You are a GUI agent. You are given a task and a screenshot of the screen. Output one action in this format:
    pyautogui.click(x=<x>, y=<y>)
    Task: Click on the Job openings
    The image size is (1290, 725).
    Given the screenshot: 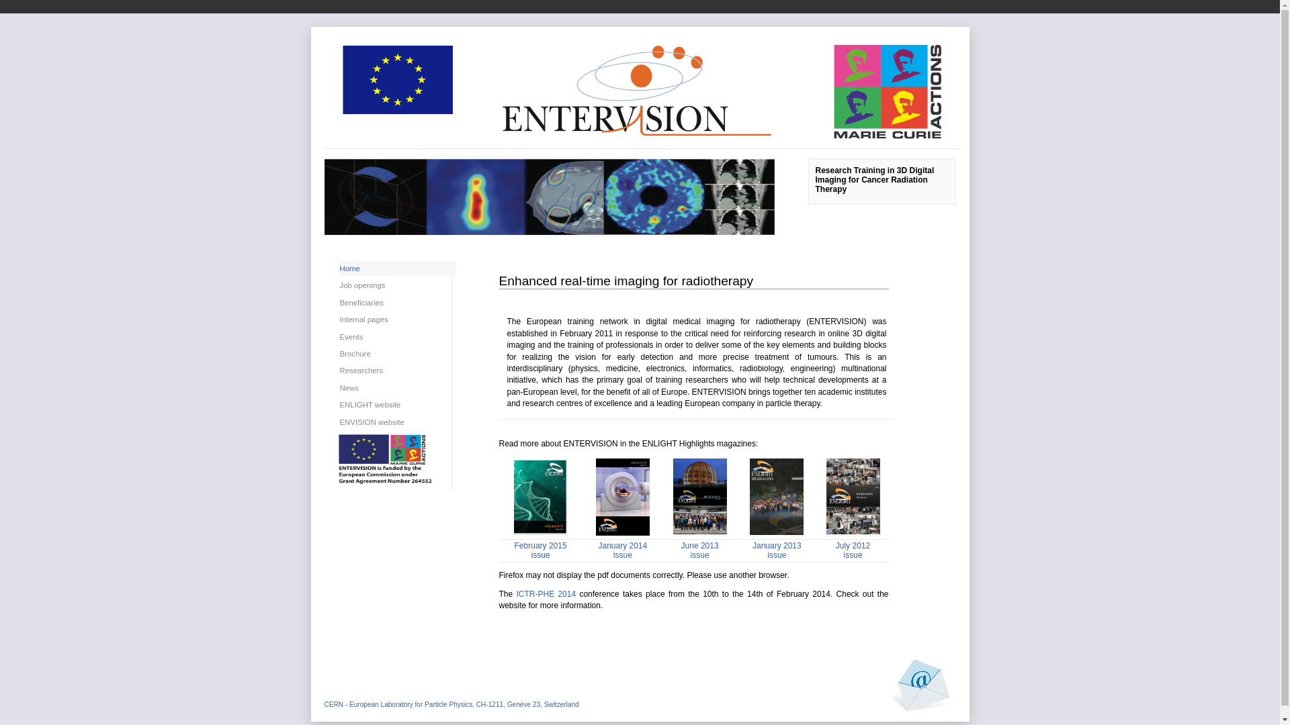 What is the action you would take?
    pyautogui.click(x=394, y=285)
    